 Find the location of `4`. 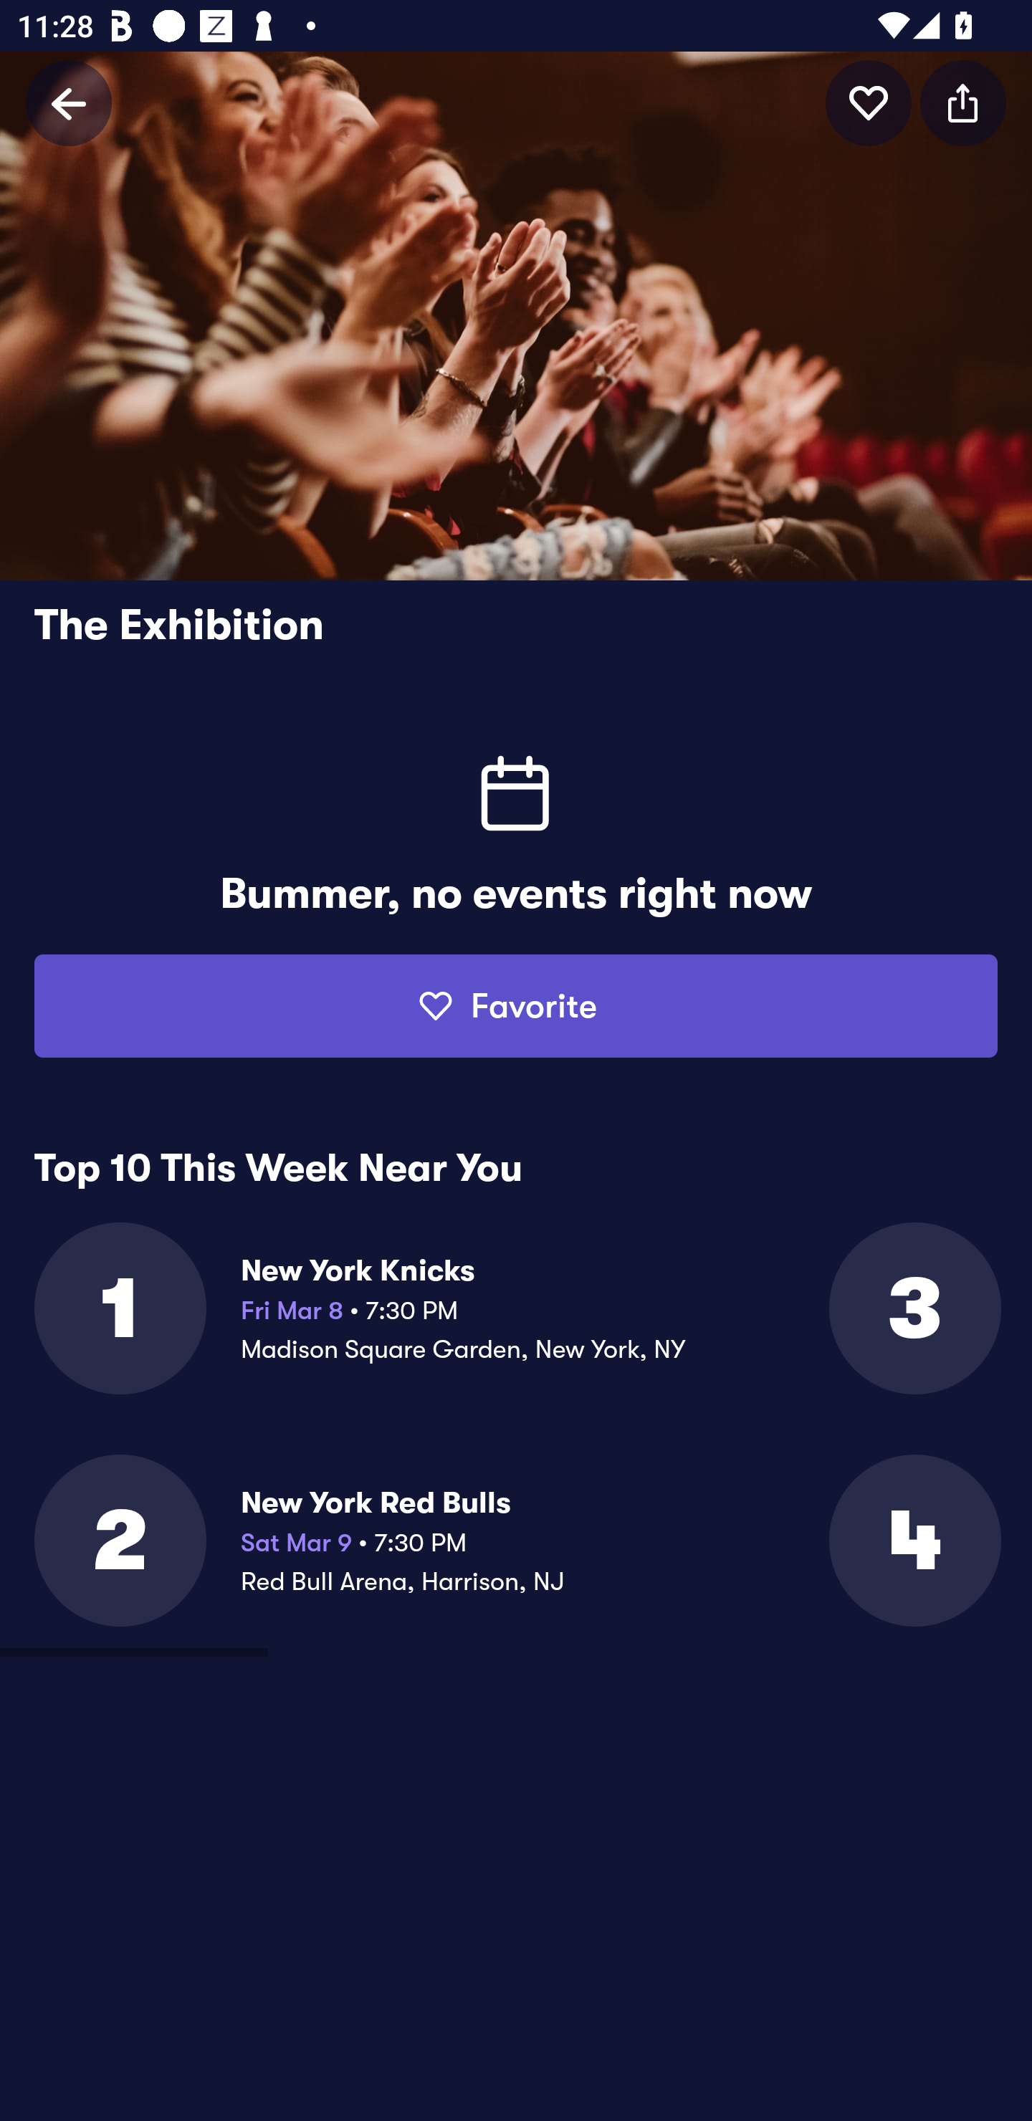

4 is located at coordinates (913, 1541).